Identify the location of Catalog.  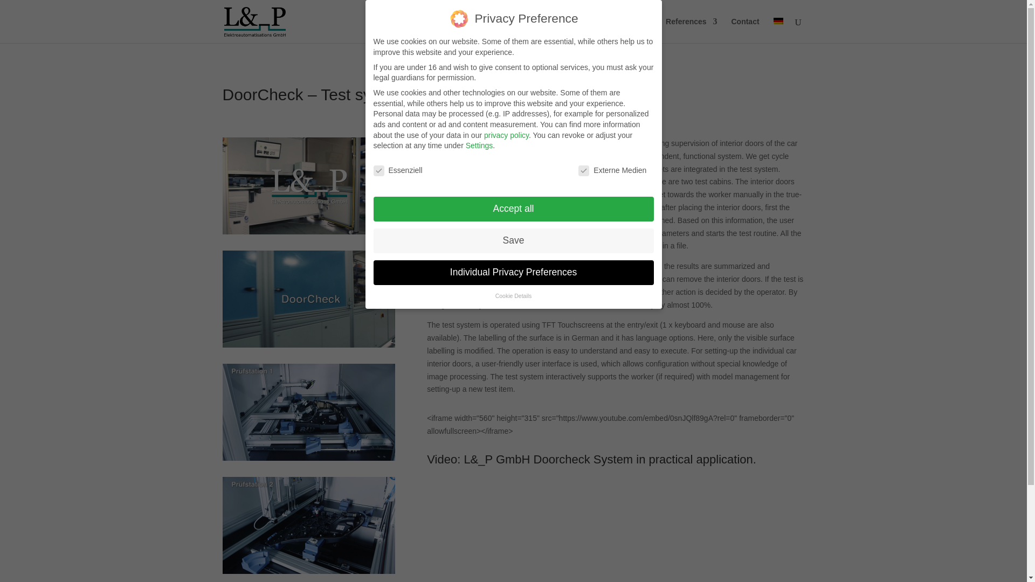
(638, 30).